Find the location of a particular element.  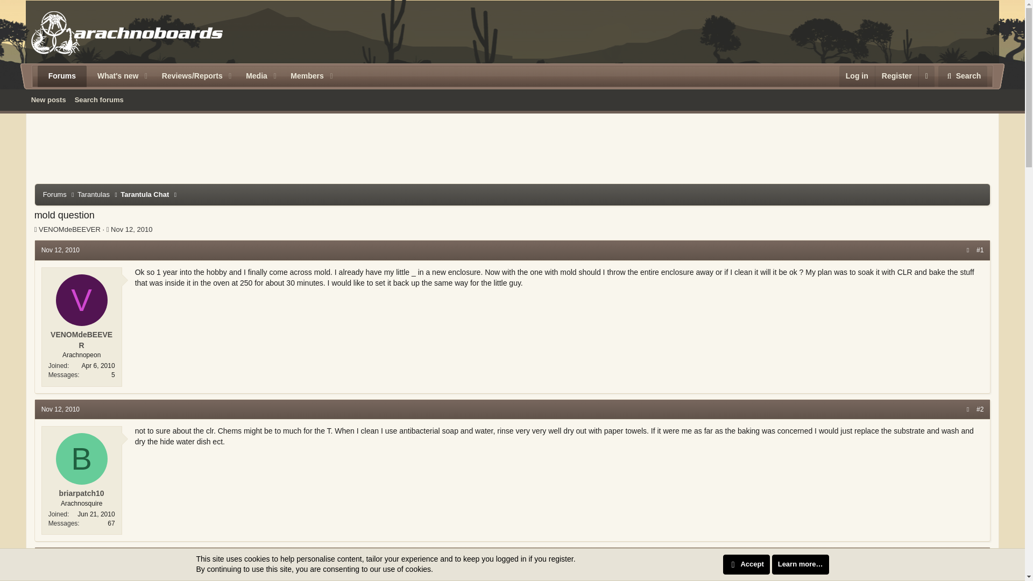

Search forums is located at coordinates (99, 100).